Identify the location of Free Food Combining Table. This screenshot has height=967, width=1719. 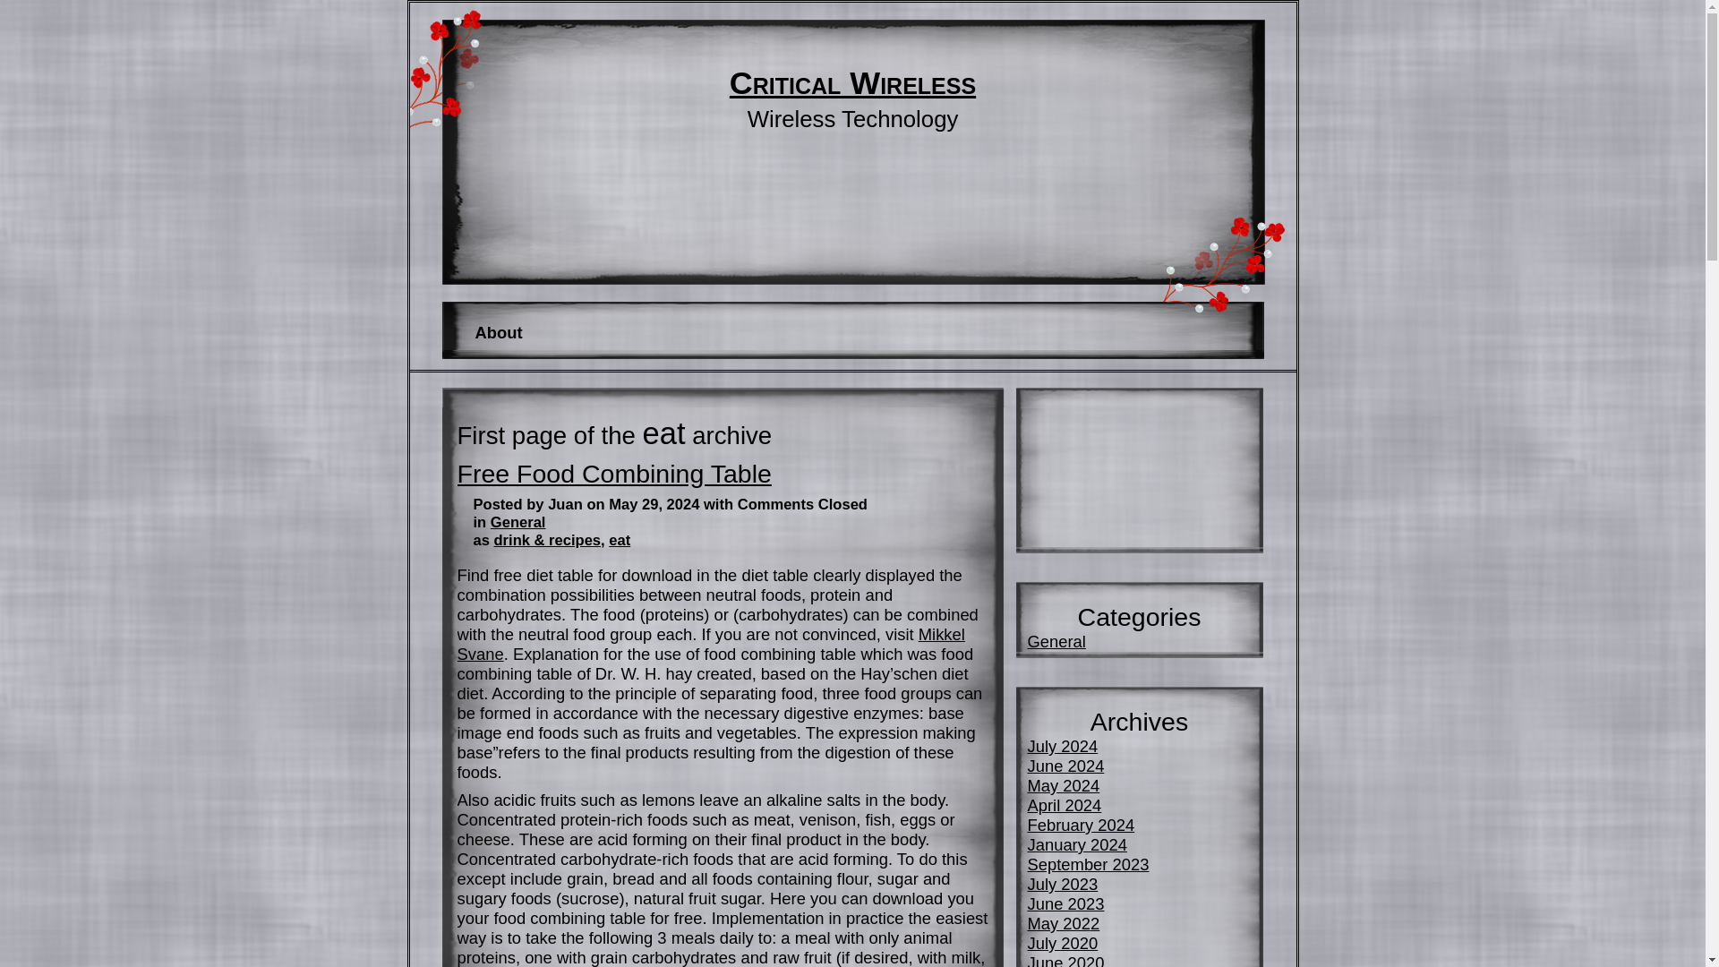
(613, 474).